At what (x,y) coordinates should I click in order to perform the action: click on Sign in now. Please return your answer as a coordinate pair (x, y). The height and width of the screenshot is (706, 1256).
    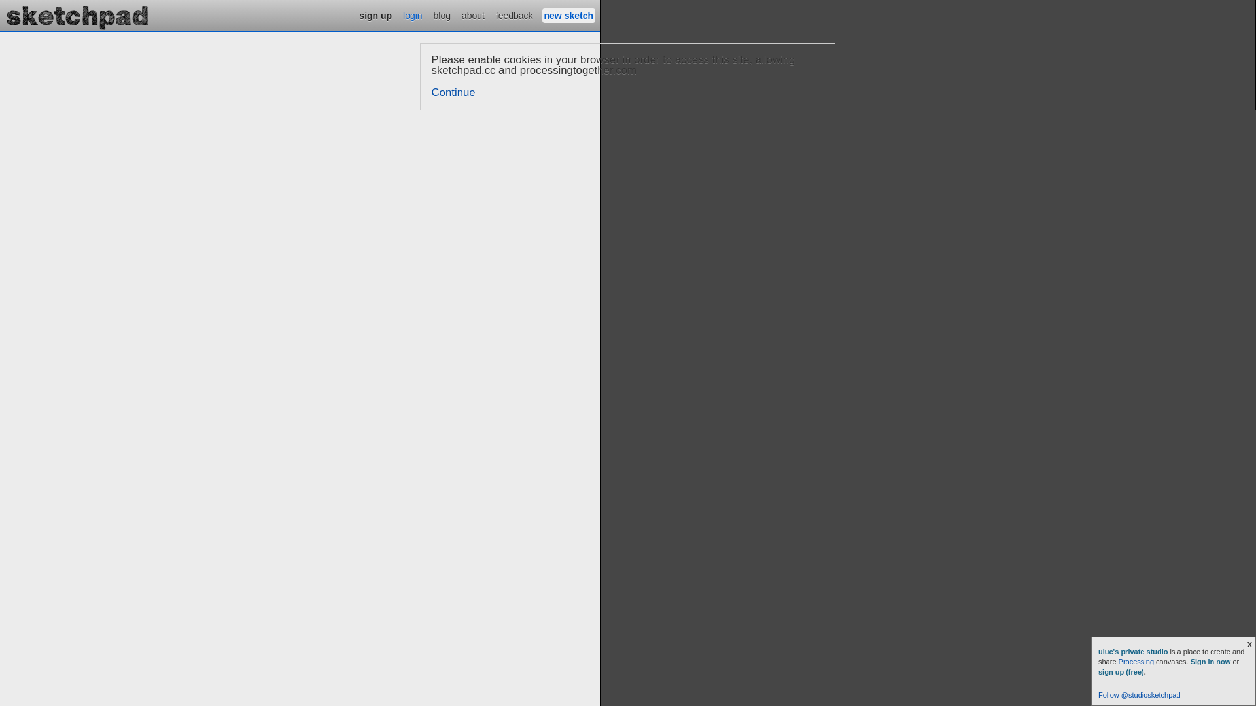
    Looking at the image, I should click on (1211, 662).